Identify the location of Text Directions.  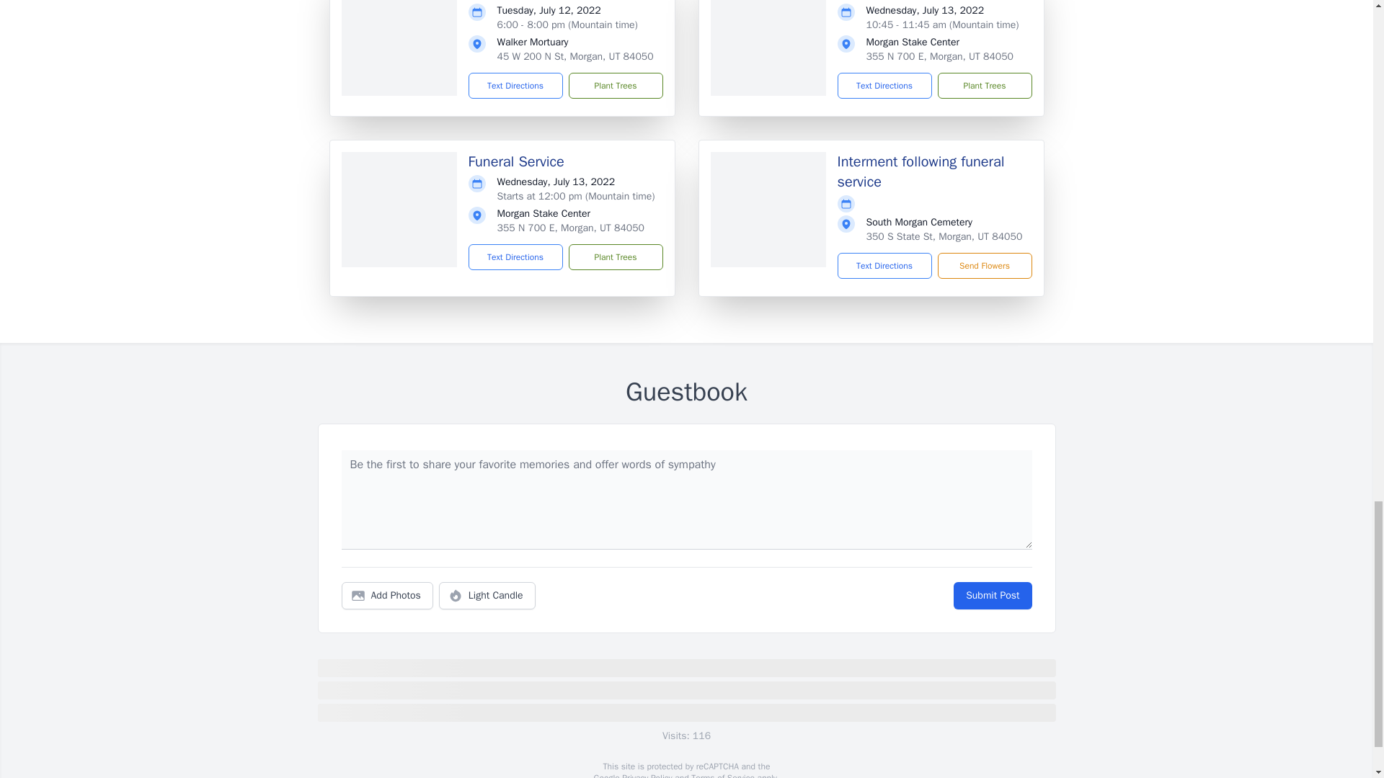
(884, 86).